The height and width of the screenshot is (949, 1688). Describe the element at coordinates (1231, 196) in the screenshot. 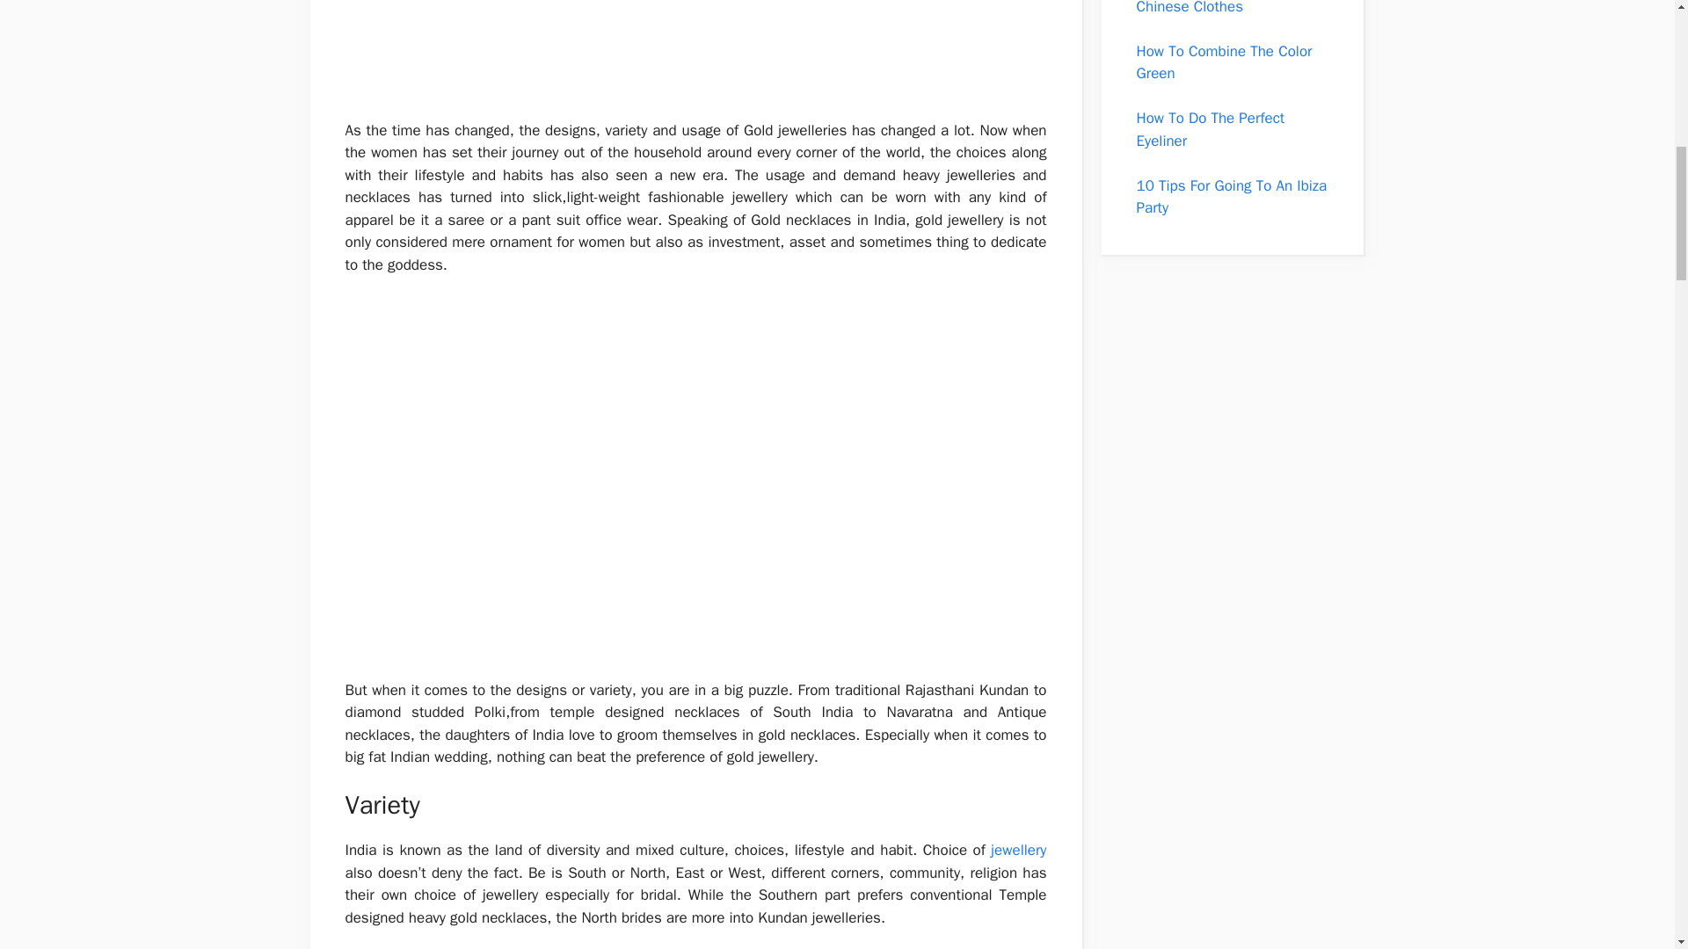

I see `10 Tips For Going To An Ibiza Party` at that location.